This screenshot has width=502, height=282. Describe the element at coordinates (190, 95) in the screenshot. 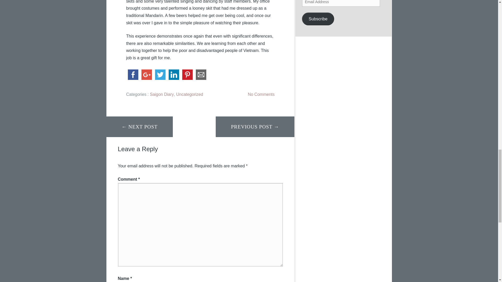

I see `Uncategorized` at that location.